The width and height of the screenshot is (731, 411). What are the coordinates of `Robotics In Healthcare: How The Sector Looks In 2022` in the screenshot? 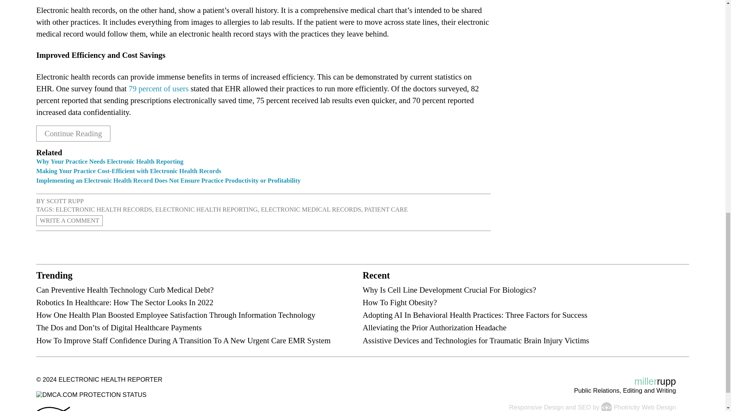 It's located at (124, 302).